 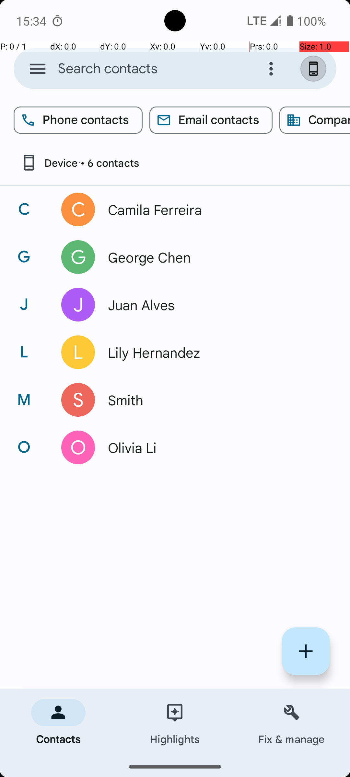 What do you see at coordinates (80, 163) in the screenshot?
I see `Device • 6 contacts` at bounding box center [80, 163].